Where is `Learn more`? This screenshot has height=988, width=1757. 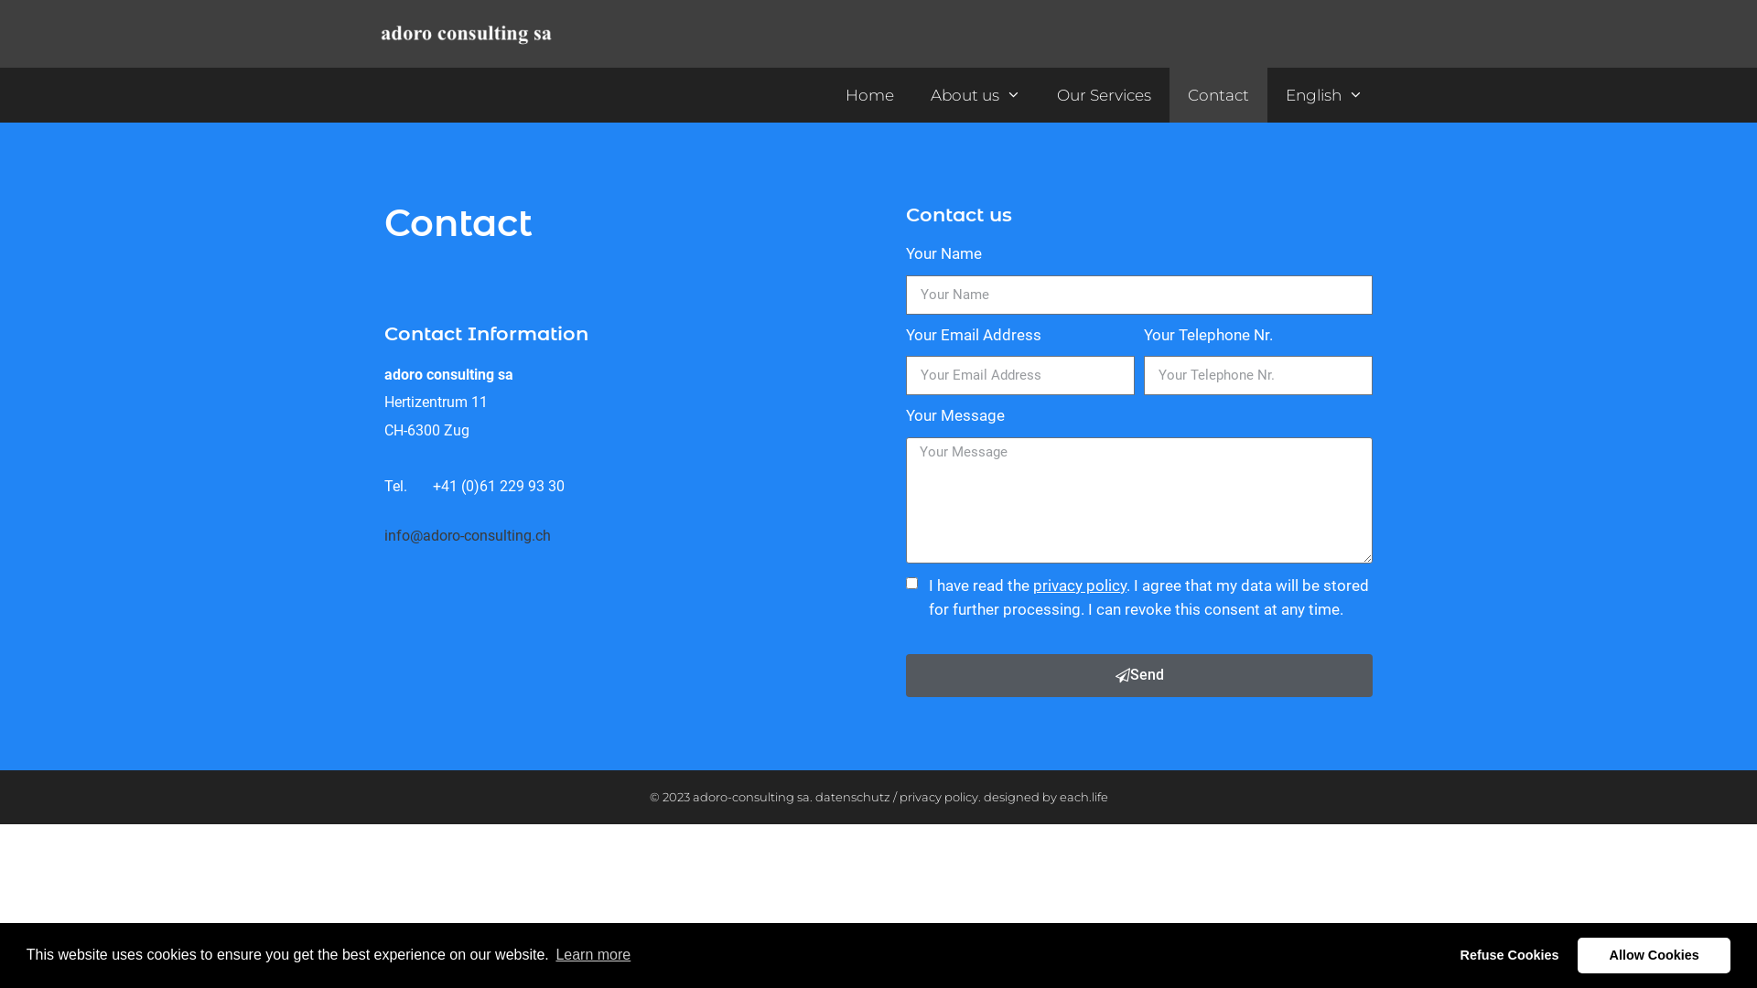 Learn more is located at coordinates (593, 955).